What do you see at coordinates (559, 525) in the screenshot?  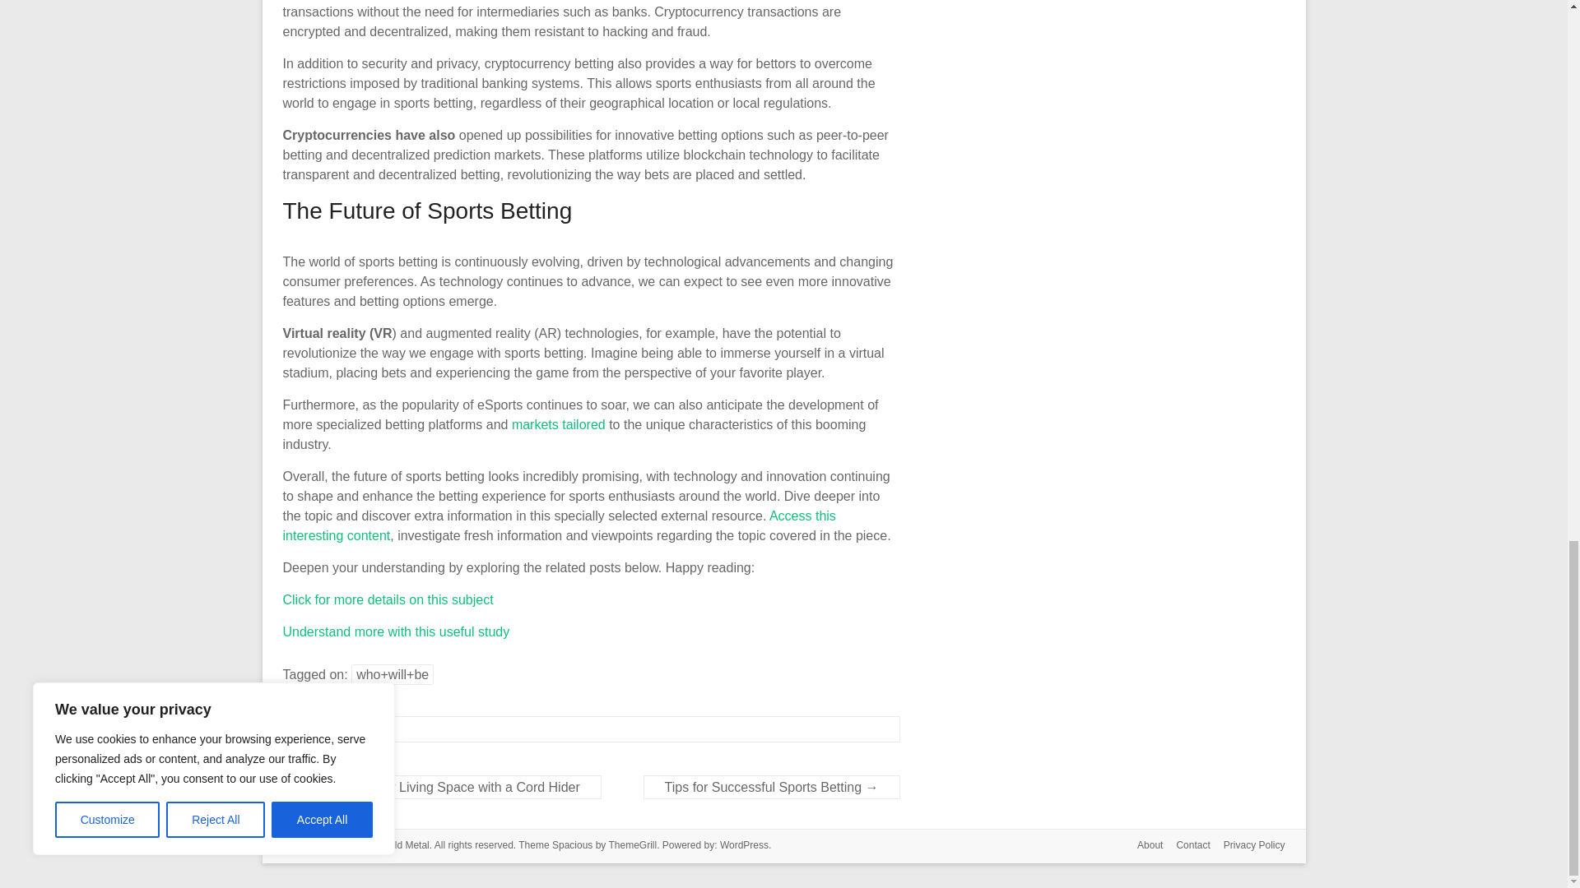 I see `Access this interesting content` at bounding box center [559, 525].